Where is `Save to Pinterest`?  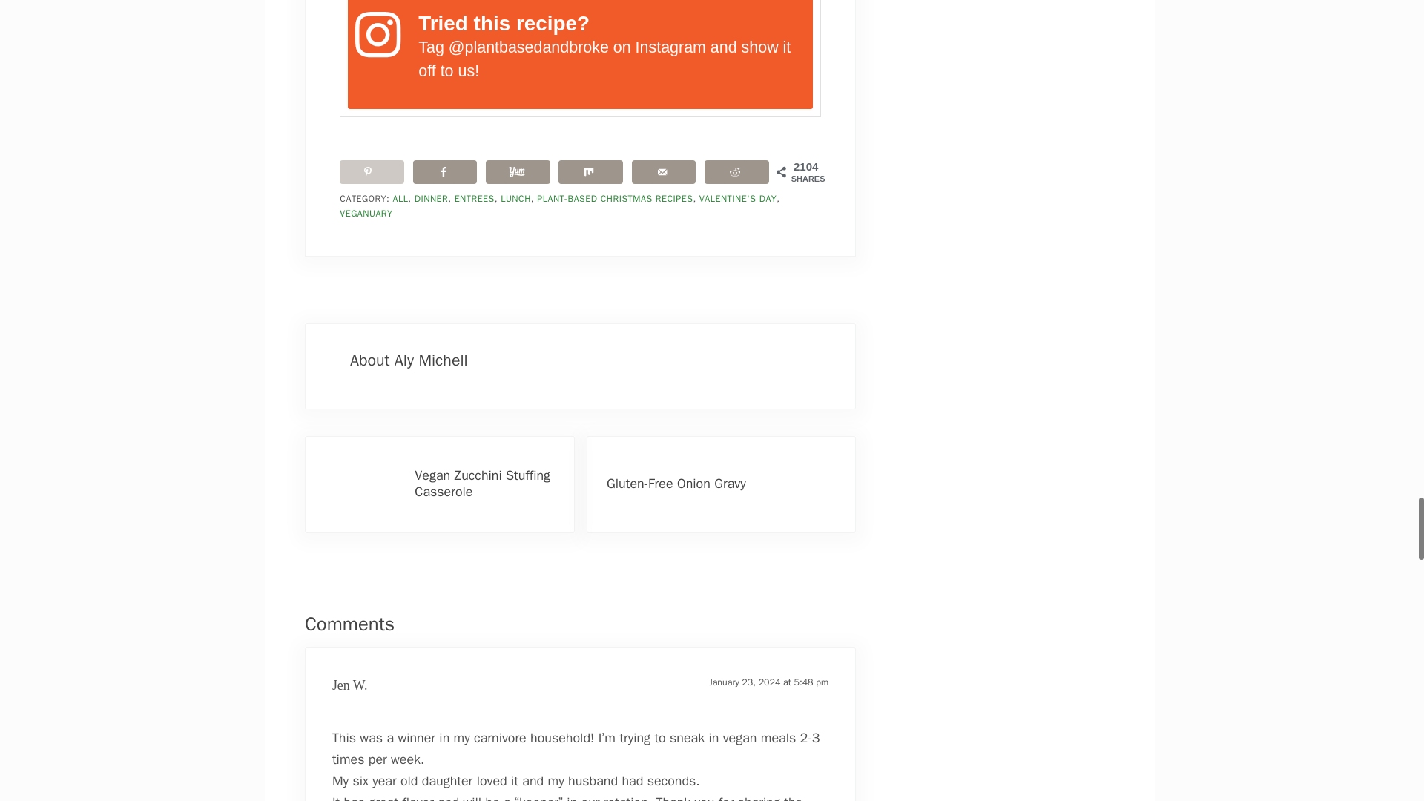
Save to Pinterest is located at coordinates (372, 172).